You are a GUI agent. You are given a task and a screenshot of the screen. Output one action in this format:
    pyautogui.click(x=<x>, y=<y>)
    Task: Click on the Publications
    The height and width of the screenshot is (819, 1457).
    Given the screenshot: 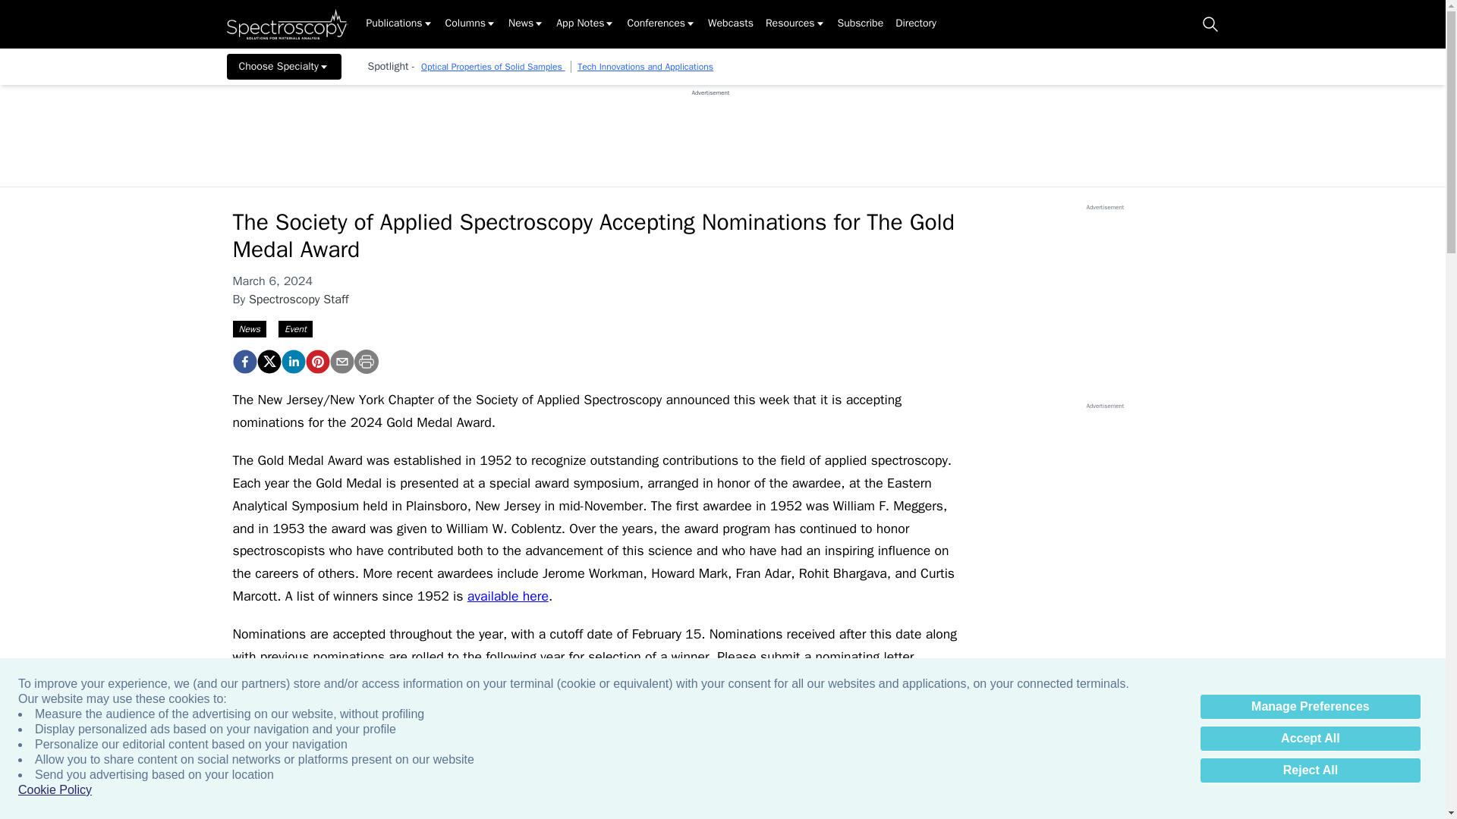 What is the action you would take?
    pyautogui.click(x=399, y=24)
    